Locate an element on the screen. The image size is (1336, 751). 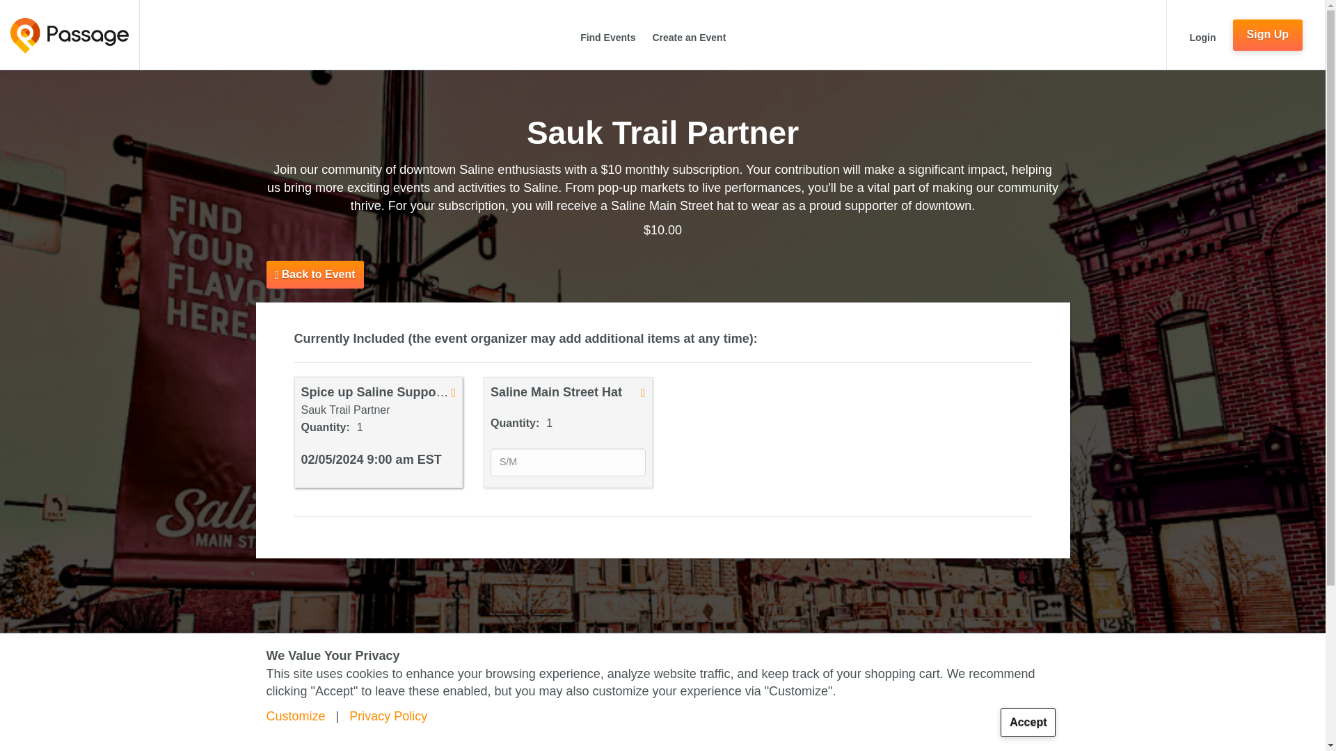
Login is located at coordinates (1202, 44).